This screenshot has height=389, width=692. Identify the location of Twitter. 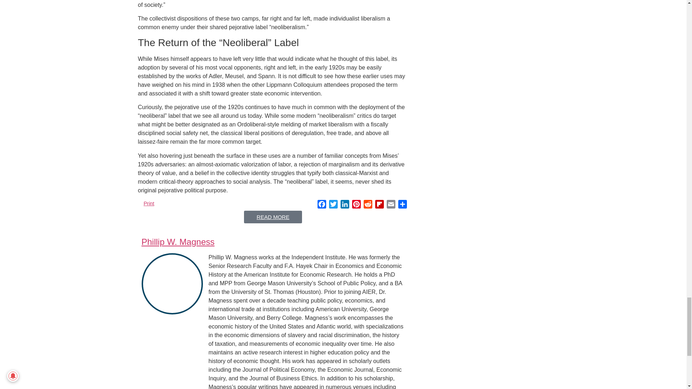
(333, 205).